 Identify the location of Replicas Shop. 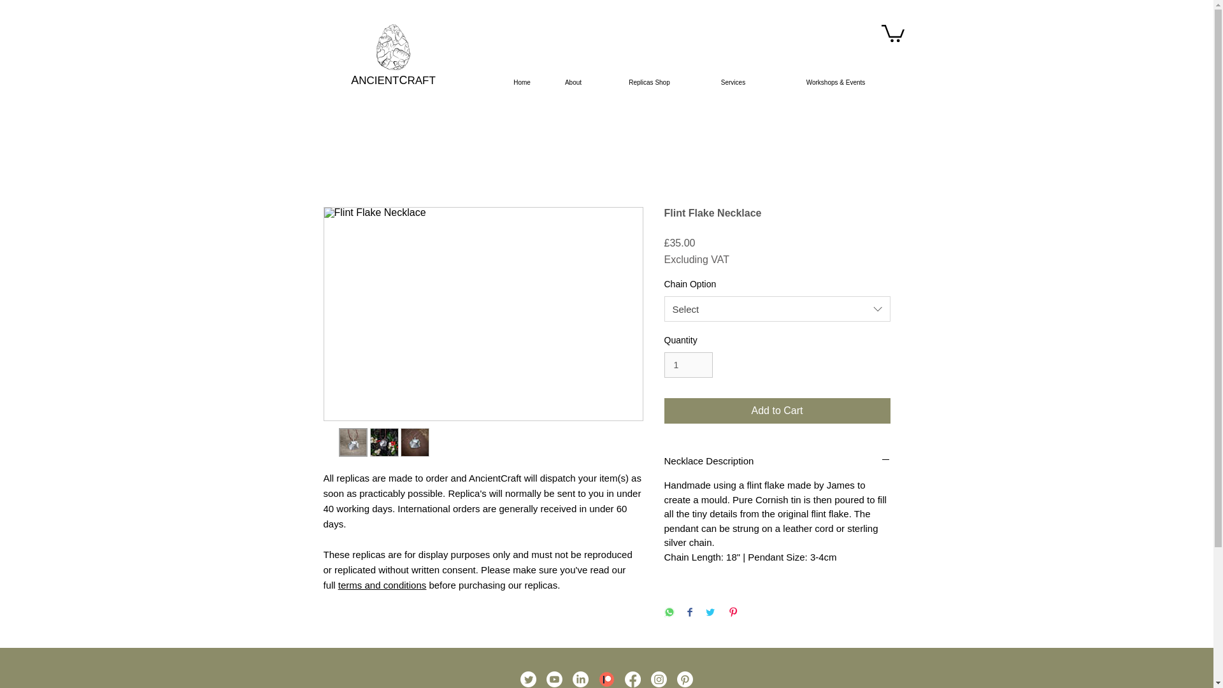
(649, 83).